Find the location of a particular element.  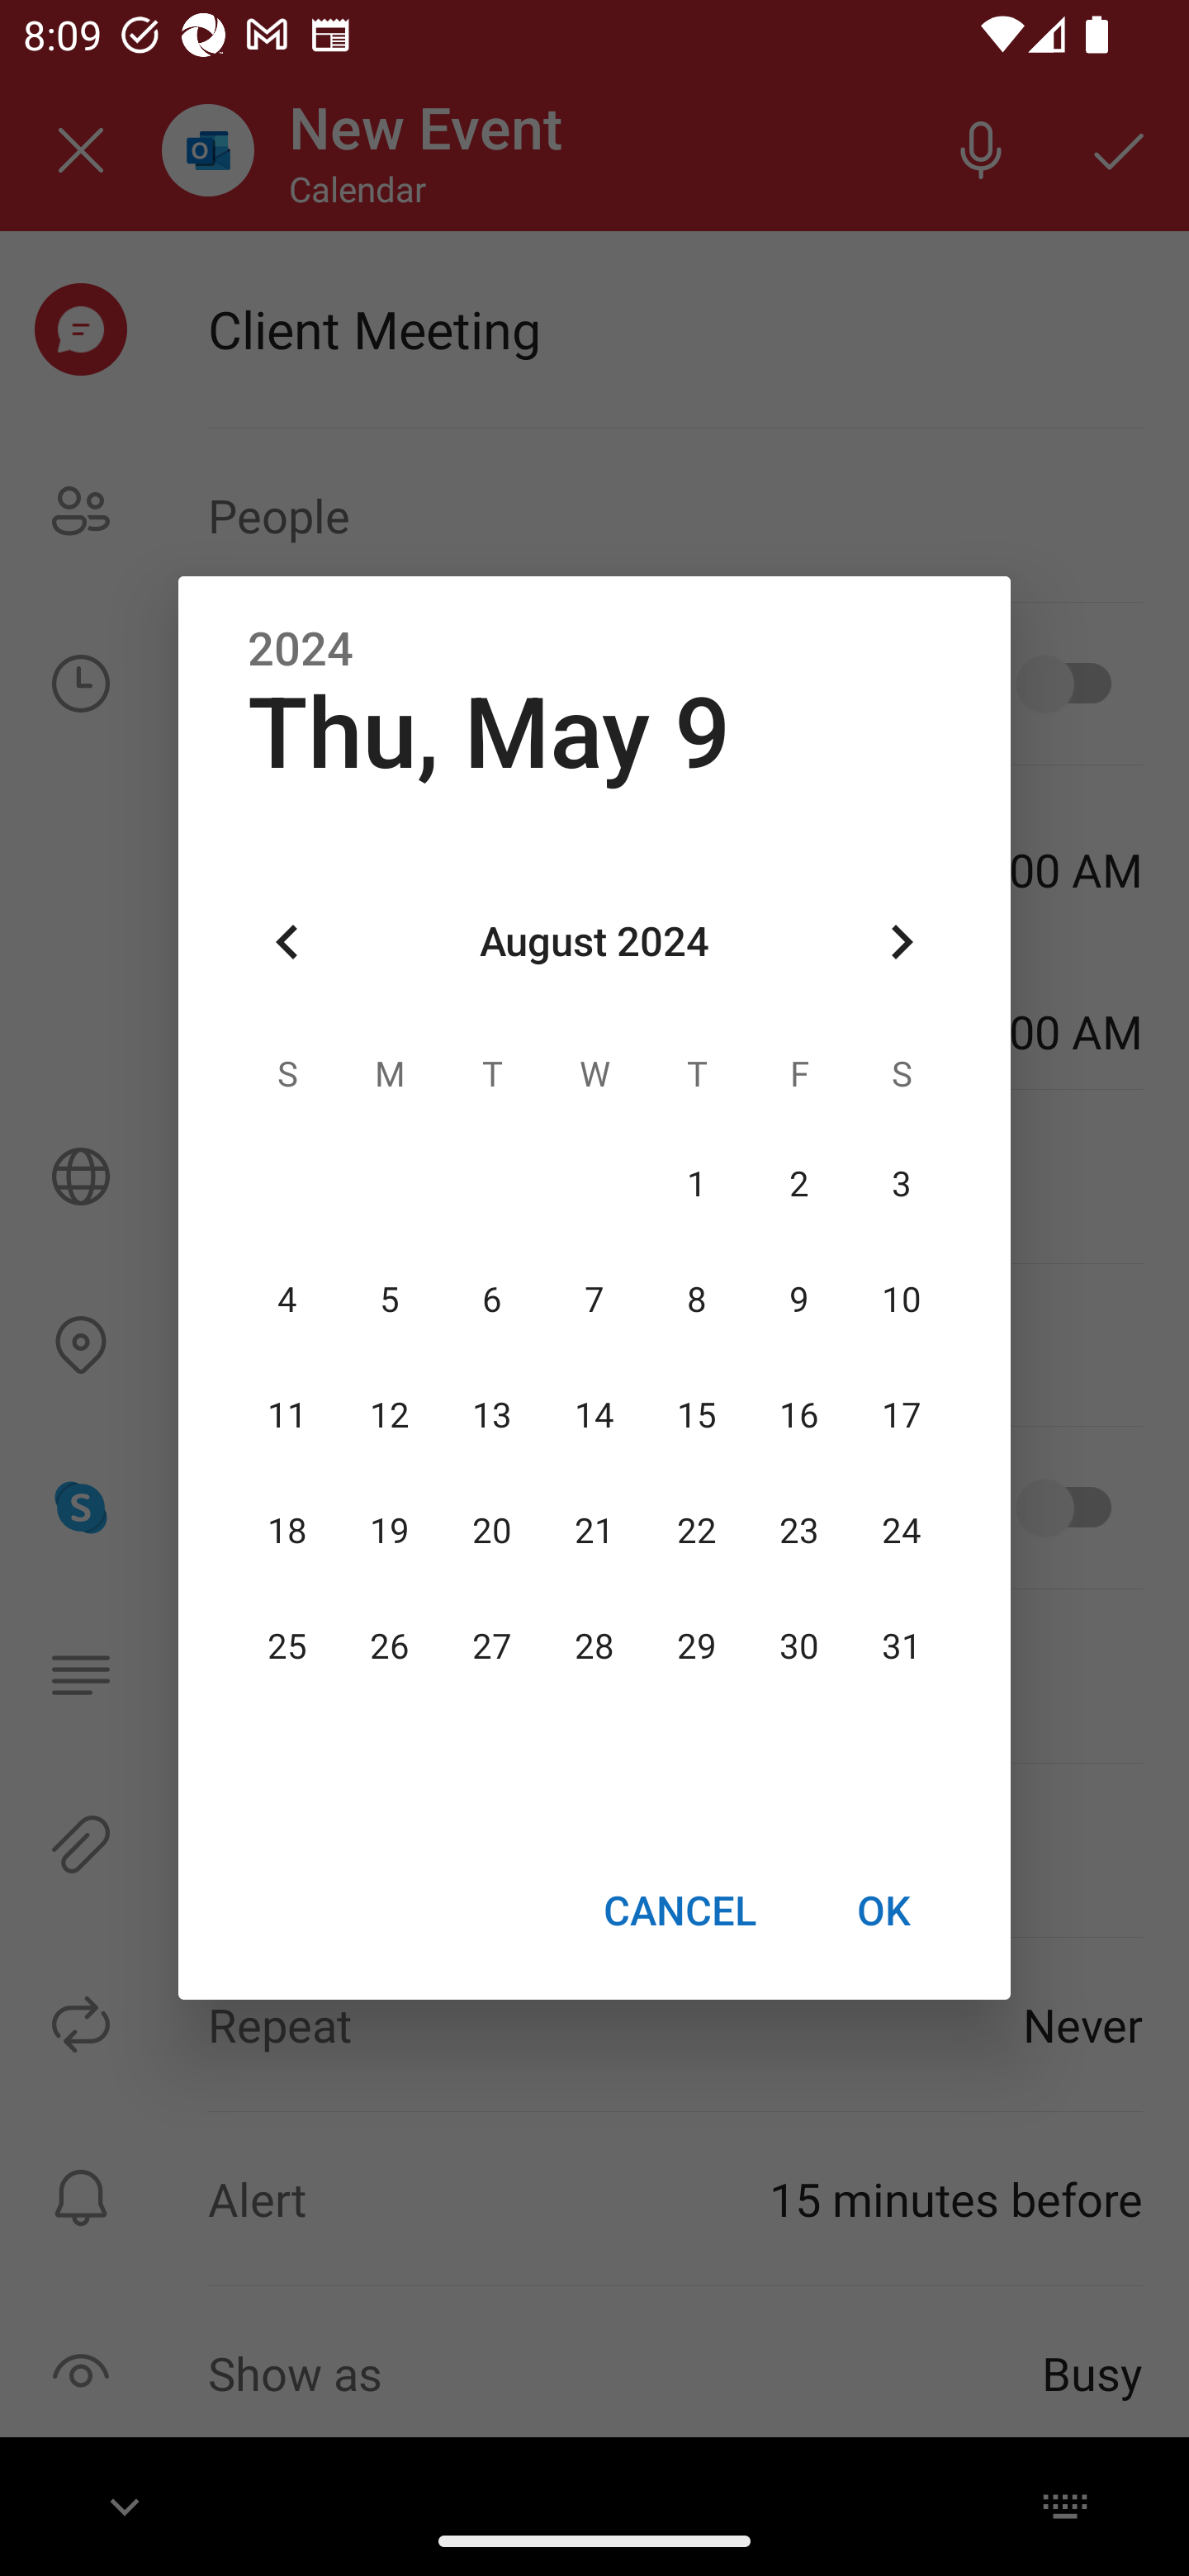

8 08 August 2024 is located at coordinates (696, 1300).